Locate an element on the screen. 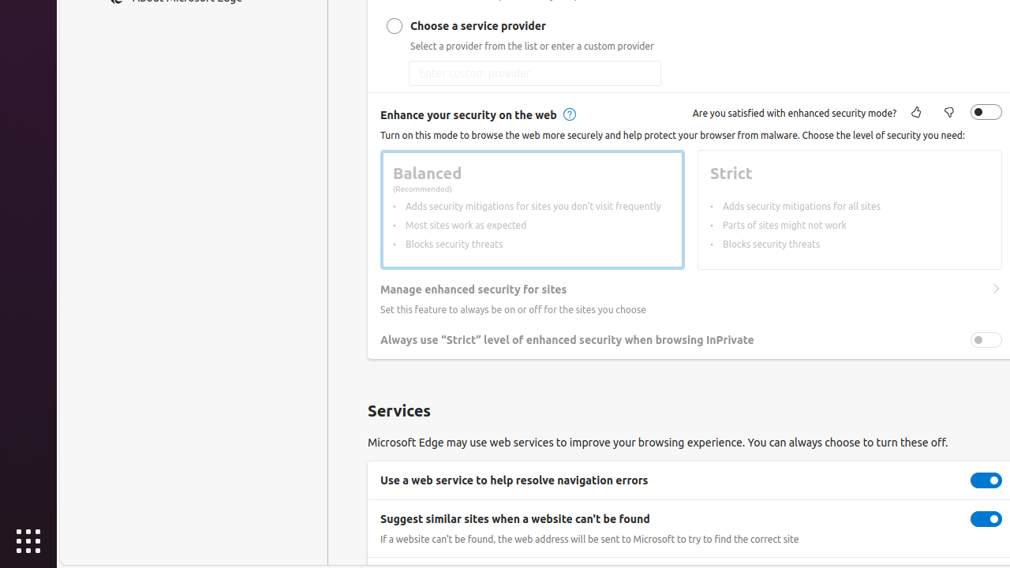 The image size is (1010, 568). Like is located at coordinates (916, 114).